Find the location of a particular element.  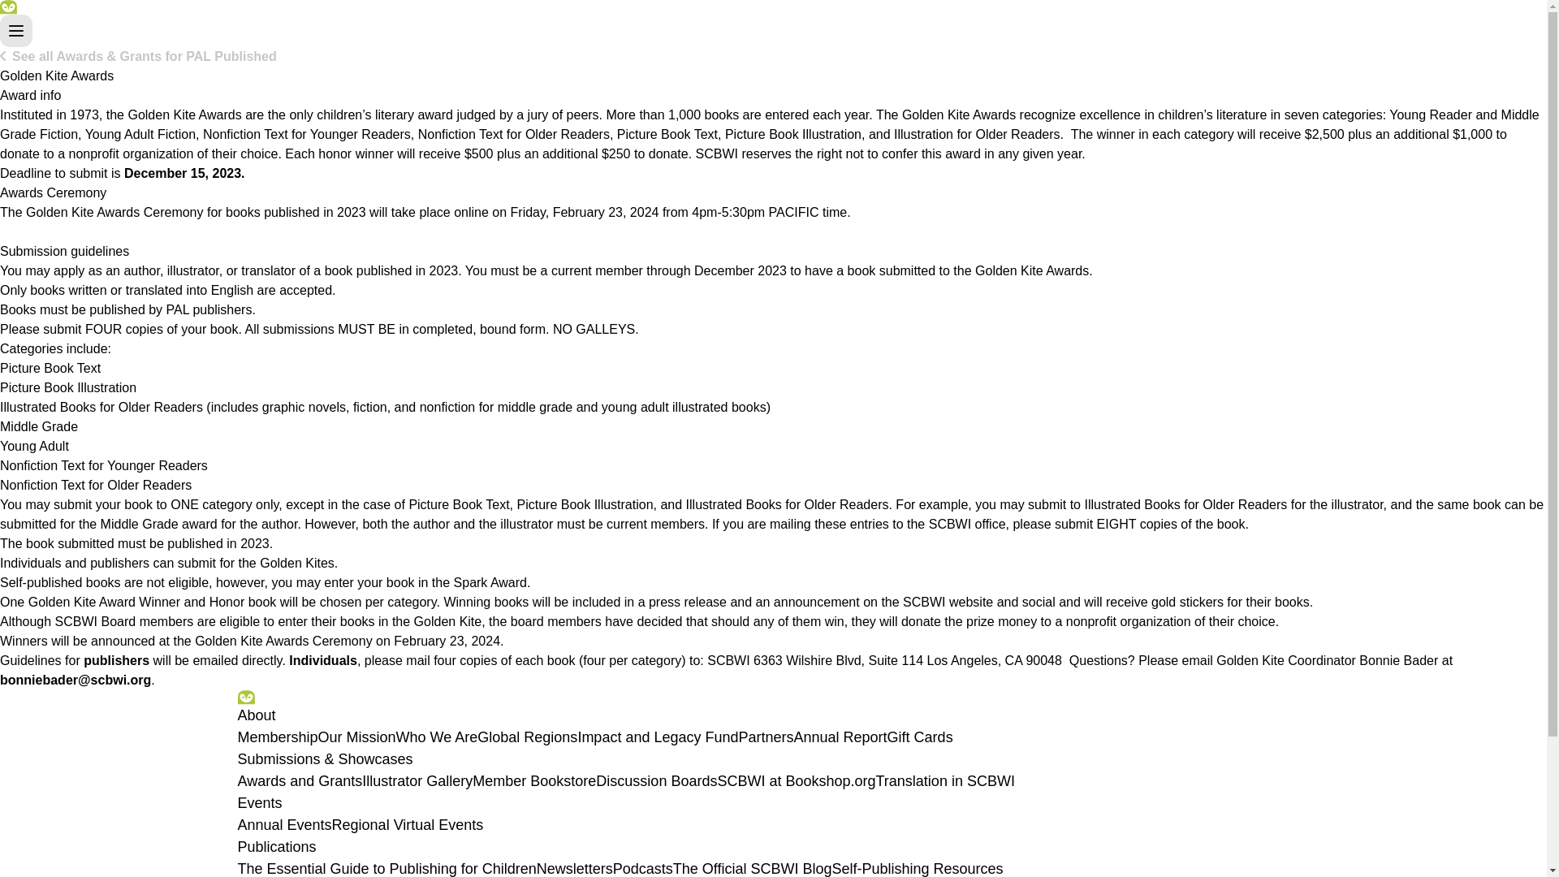

Gift Cards is located at coordinates (919, 737).